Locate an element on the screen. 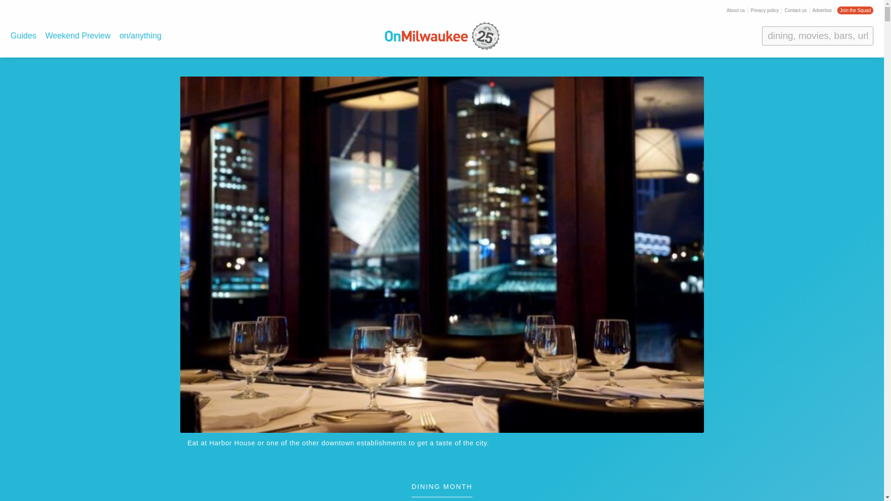 This screenshot has height=501, width=891. Privacy policy is located at coordinates (764, 10).